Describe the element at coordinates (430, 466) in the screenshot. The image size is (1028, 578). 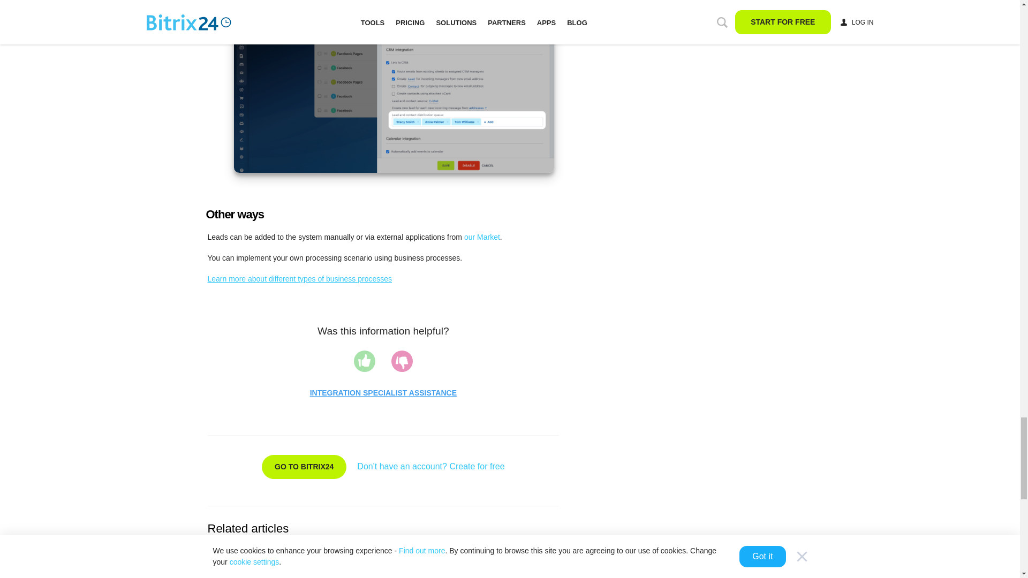
I see `Don't have an account? Create for free` at that location.